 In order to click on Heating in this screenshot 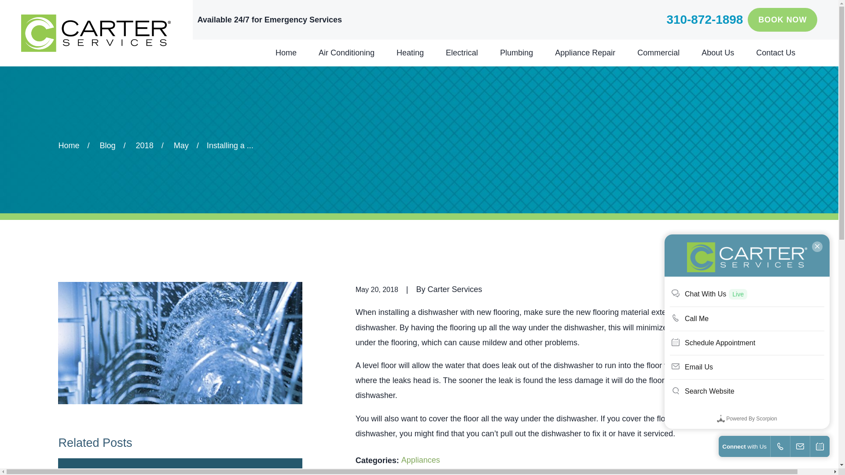, I will do `click(410, 53)`.